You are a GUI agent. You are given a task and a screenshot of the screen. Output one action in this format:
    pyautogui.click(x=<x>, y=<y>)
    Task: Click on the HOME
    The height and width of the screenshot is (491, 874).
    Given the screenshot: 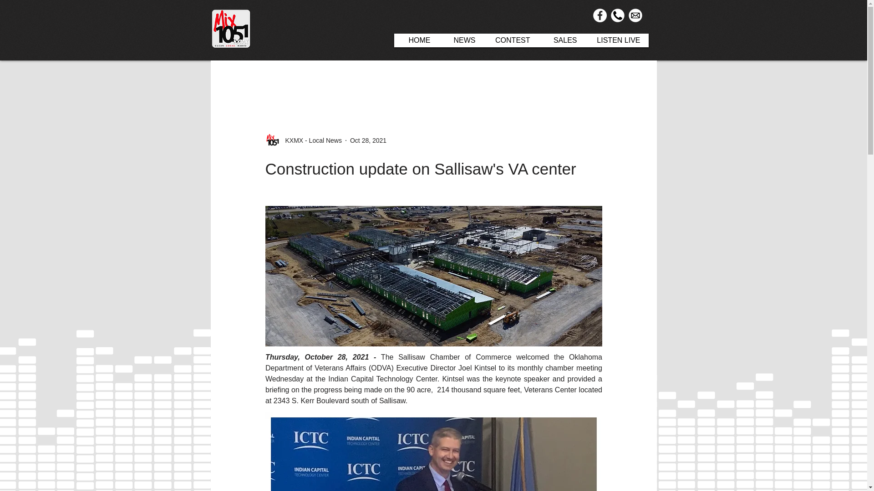 What is the action you would take?
    pyautogui.click(x=416, y=40)
    